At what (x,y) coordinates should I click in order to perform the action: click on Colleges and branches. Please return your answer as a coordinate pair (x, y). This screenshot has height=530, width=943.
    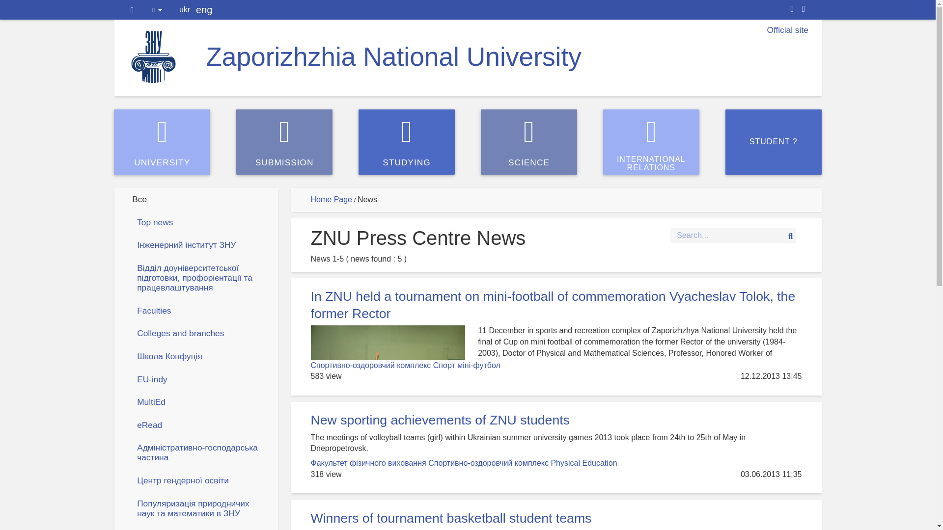
    Looking at the image, I should click on (393, 56).